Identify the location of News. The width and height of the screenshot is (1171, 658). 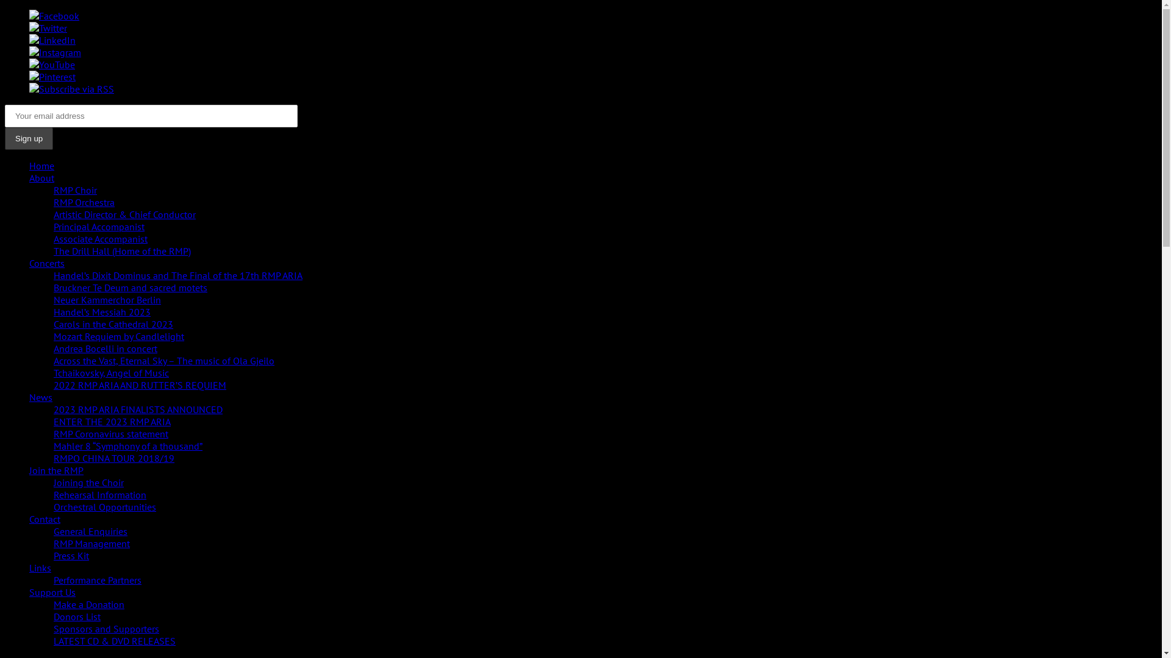
(41, 397).